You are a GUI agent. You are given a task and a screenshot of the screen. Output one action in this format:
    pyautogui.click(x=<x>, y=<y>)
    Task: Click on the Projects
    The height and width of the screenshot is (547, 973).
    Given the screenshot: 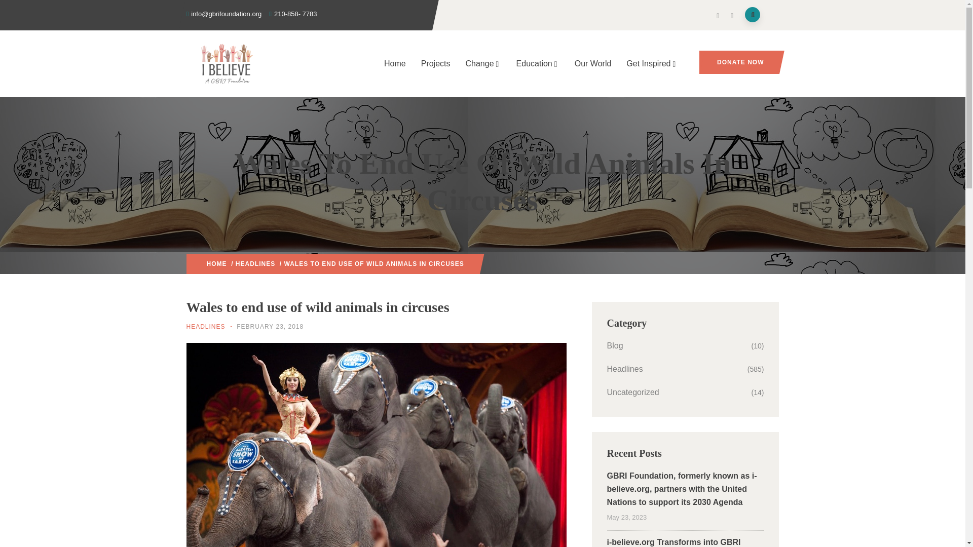 What is the action you would take?
    pyautogui.click(x=436, y=64)
    